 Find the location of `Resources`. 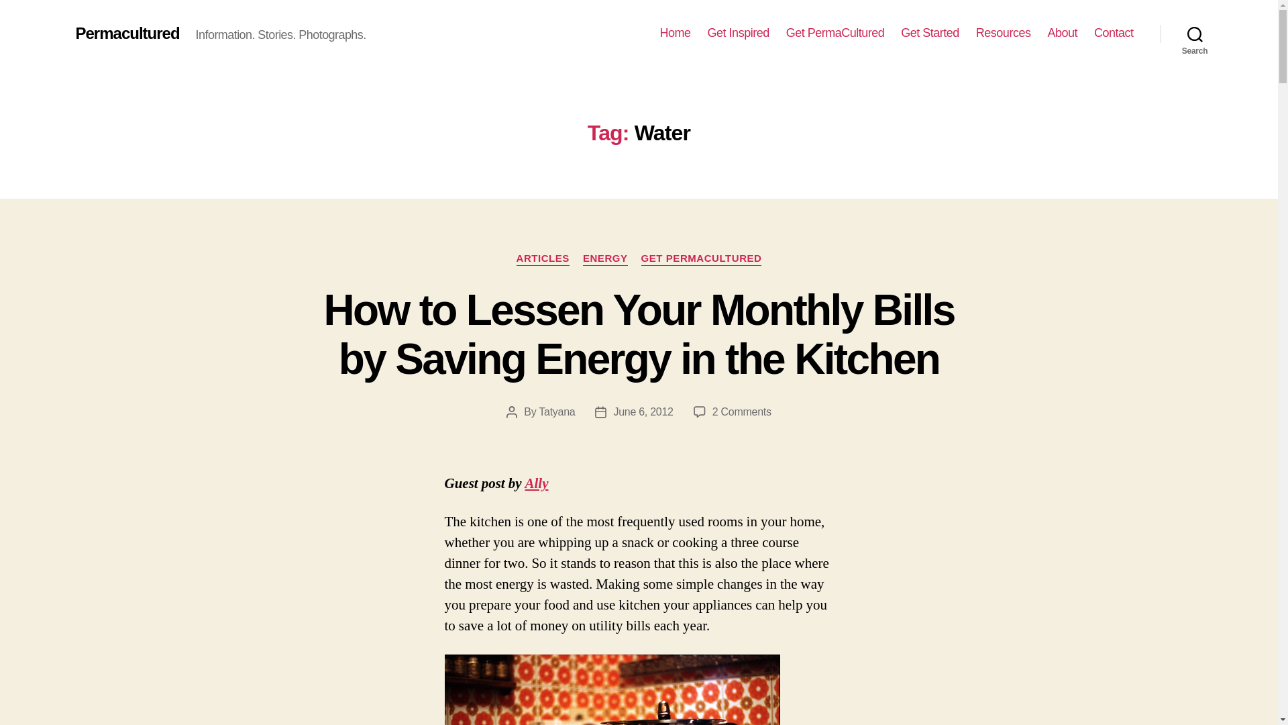

Resources is located at coordinates (1004, 33).